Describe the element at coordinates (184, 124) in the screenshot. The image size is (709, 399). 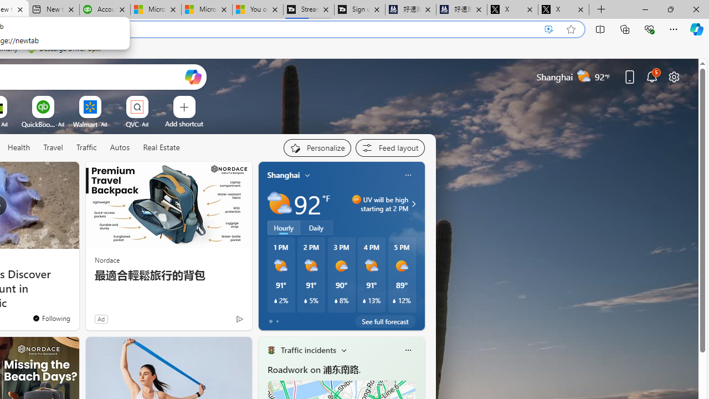
I see `Add a site` at that location.